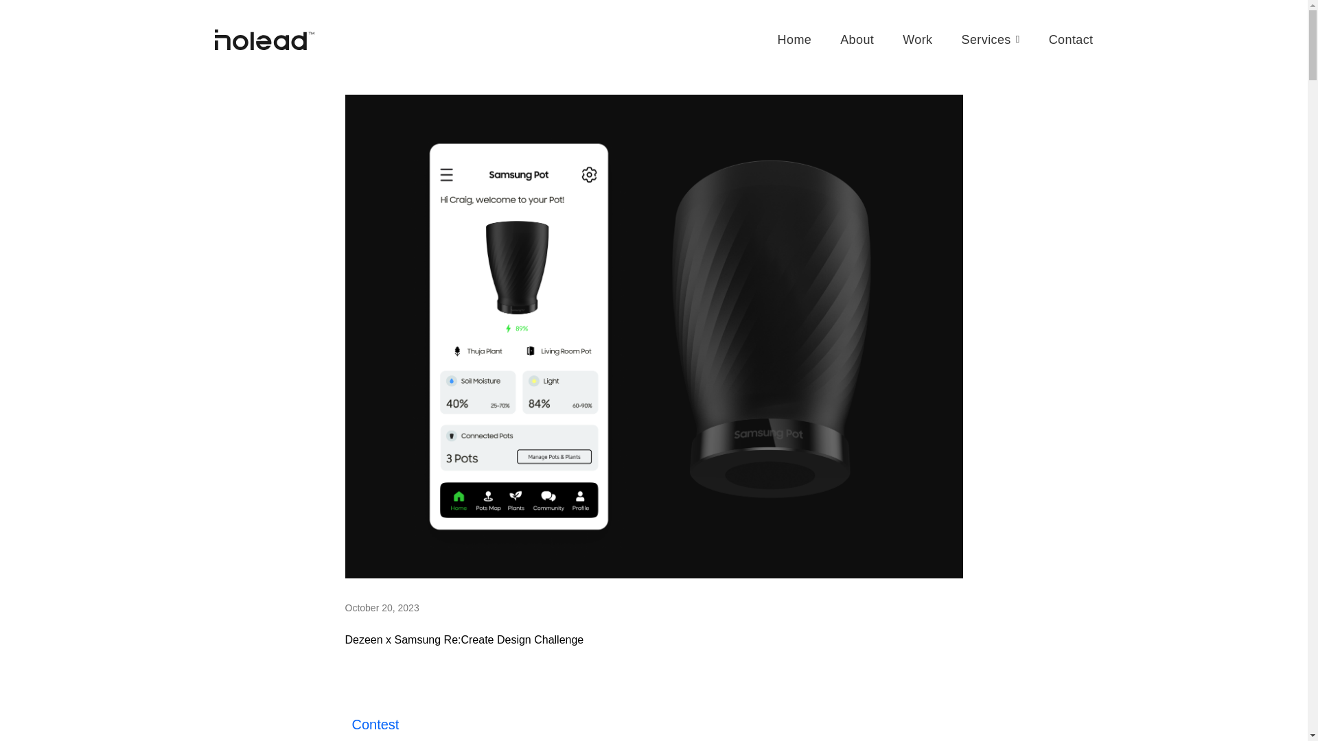 The height and width of the screenshot is (741, 1318). Describe the element at coordinates (857, 40) in the screenshot. I see `About` at that location.